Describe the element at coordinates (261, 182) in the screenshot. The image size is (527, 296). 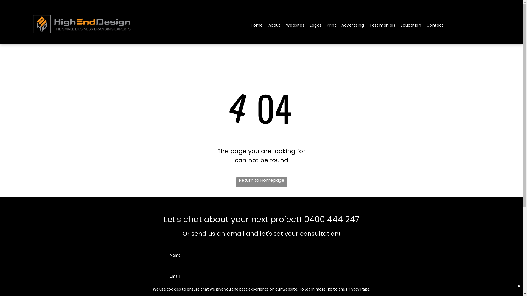
I see `Return to Homepage` at that location.